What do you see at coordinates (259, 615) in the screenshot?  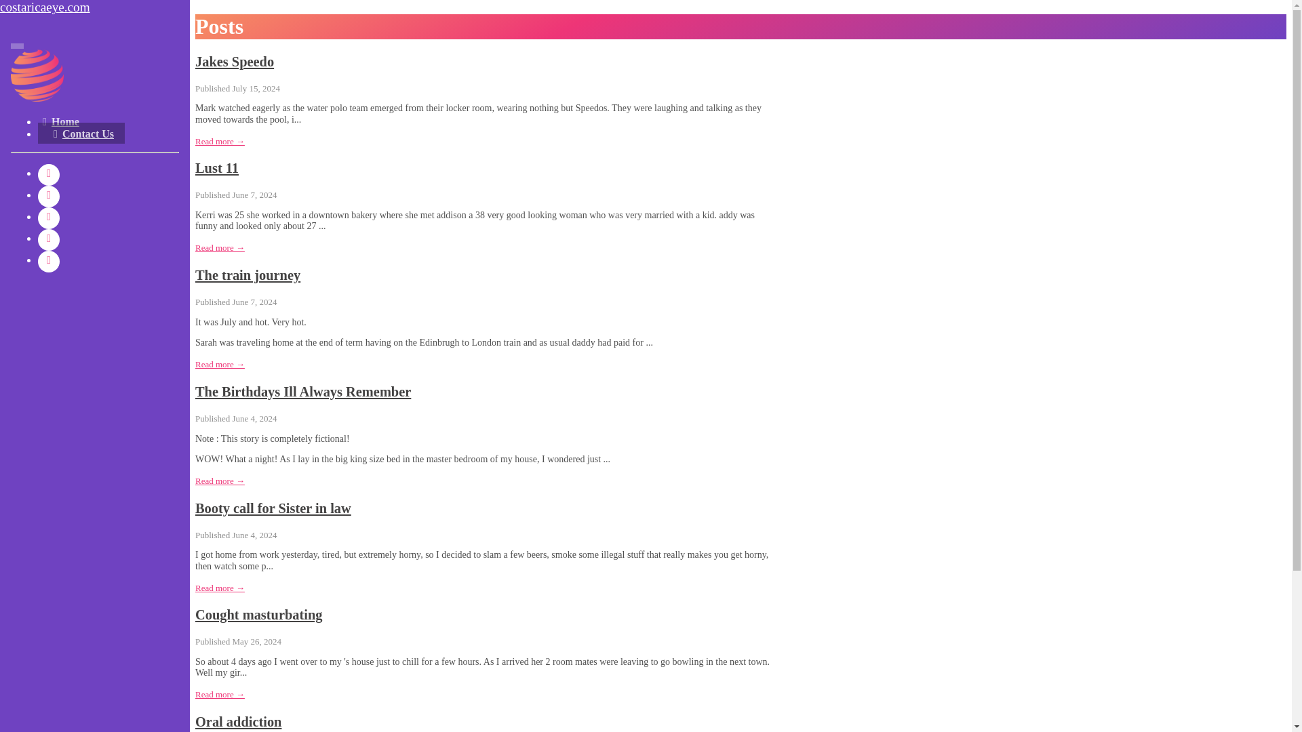 I see `Cought masturbating` at bounding box center [259, 615].